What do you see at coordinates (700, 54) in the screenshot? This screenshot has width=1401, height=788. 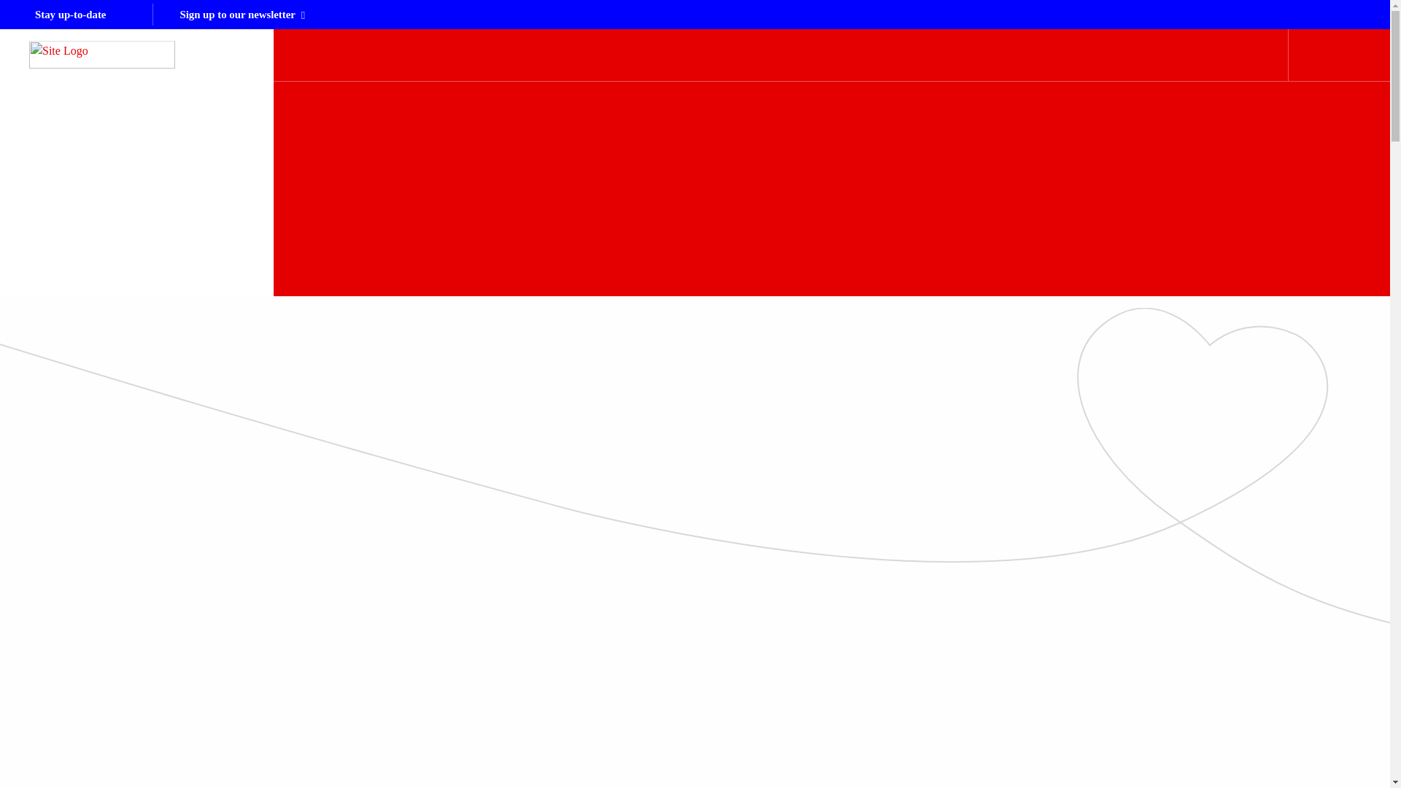 I see `Who we are` at bounding box center [700, 54].